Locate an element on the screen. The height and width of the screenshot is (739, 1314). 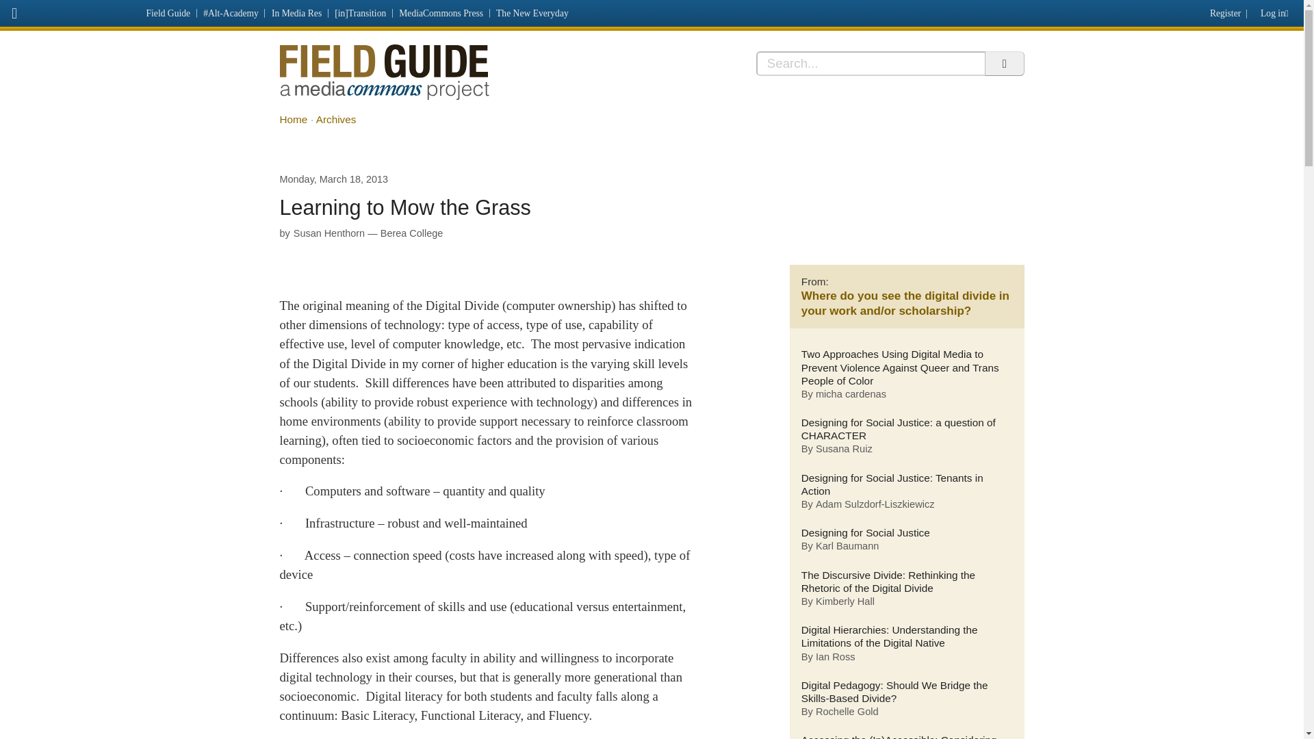
Susan Henthorn is located at coordinates (328, 233).